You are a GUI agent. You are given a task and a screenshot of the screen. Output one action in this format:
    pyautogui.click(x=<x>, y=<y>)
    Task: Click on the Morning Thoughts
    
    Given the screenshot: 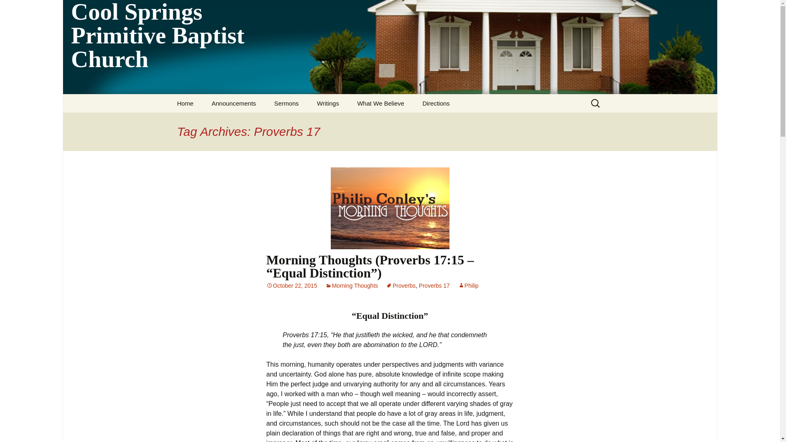 What is the action you would take?
    pyautogui.click(x=351, y=286)
    